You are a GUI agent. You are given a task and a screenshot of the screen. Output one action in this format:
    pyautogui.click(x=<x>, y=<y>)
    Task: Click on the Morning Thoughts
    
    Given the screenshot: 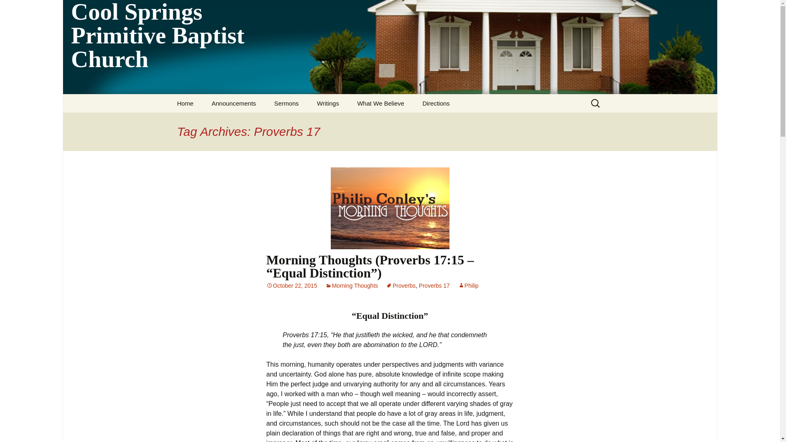 What is the action you would take?
    pyautogui.click(x=351, y=286)
    